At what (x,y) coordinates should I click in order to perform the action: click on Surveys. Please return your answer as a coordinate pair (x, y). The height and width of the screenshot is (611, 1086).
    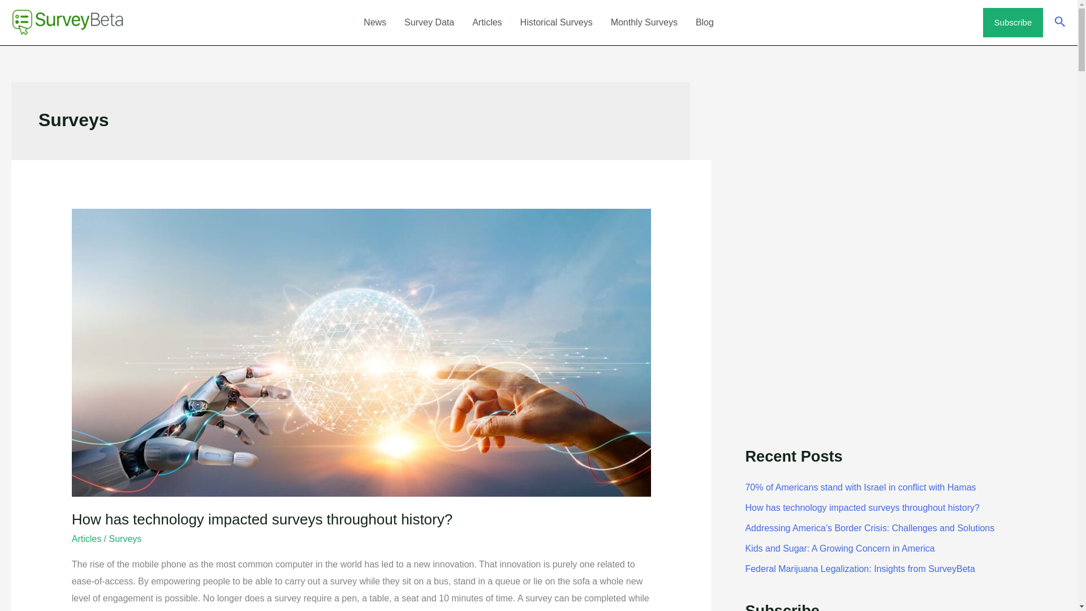
    Looking at the image, I should click on (126, 539).